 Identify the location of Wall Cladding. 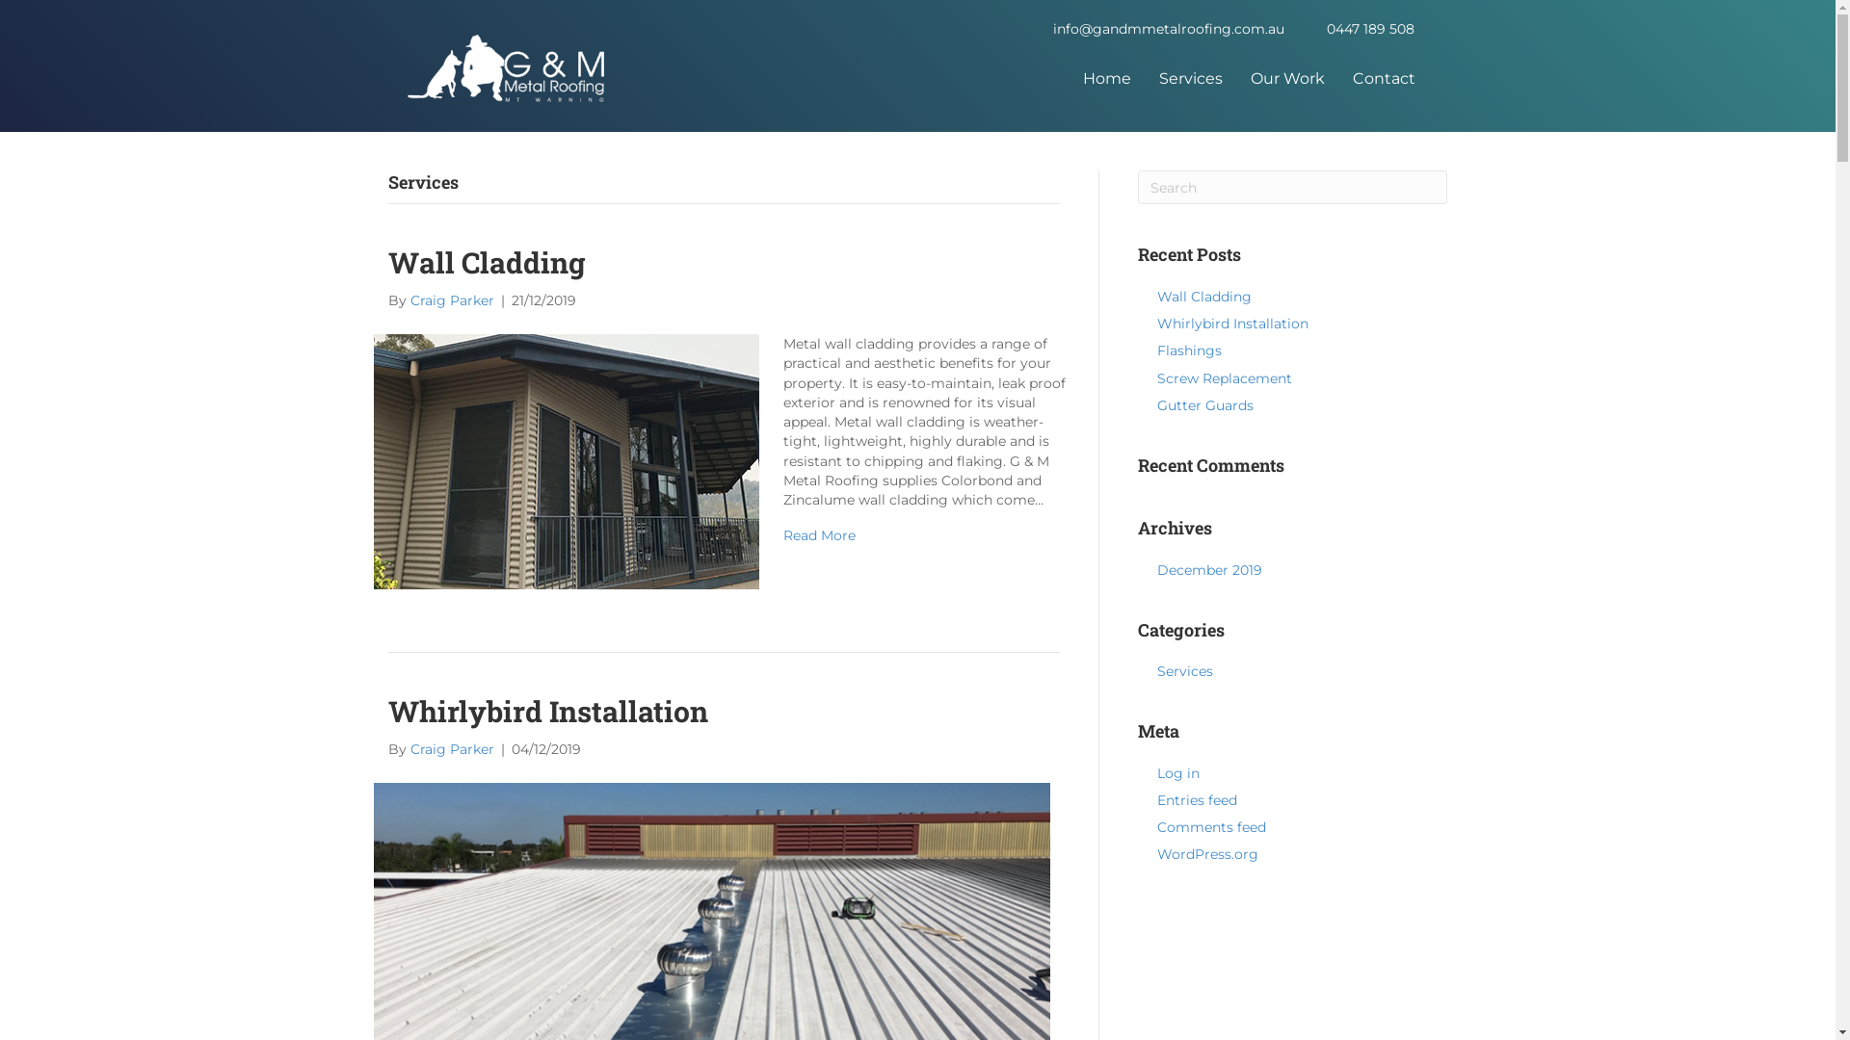
(567, 460).